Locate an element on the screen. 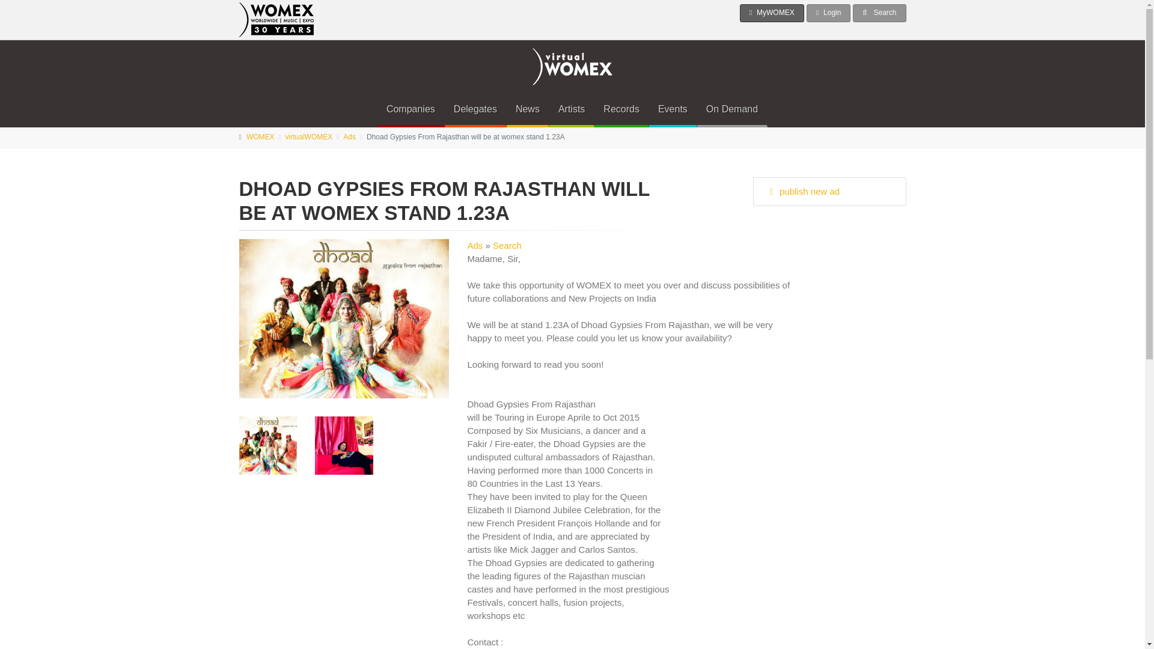  Login is located at coordinates (829, 13).